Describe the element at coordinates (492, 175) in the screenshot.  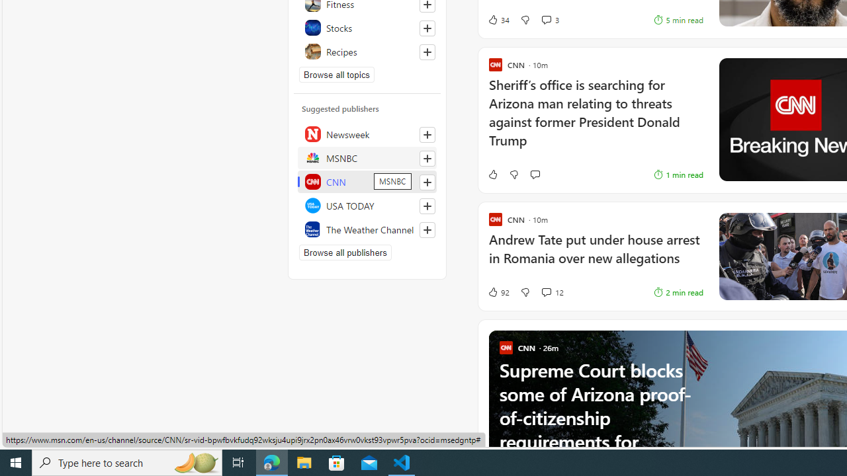
I see `Like` at that location.